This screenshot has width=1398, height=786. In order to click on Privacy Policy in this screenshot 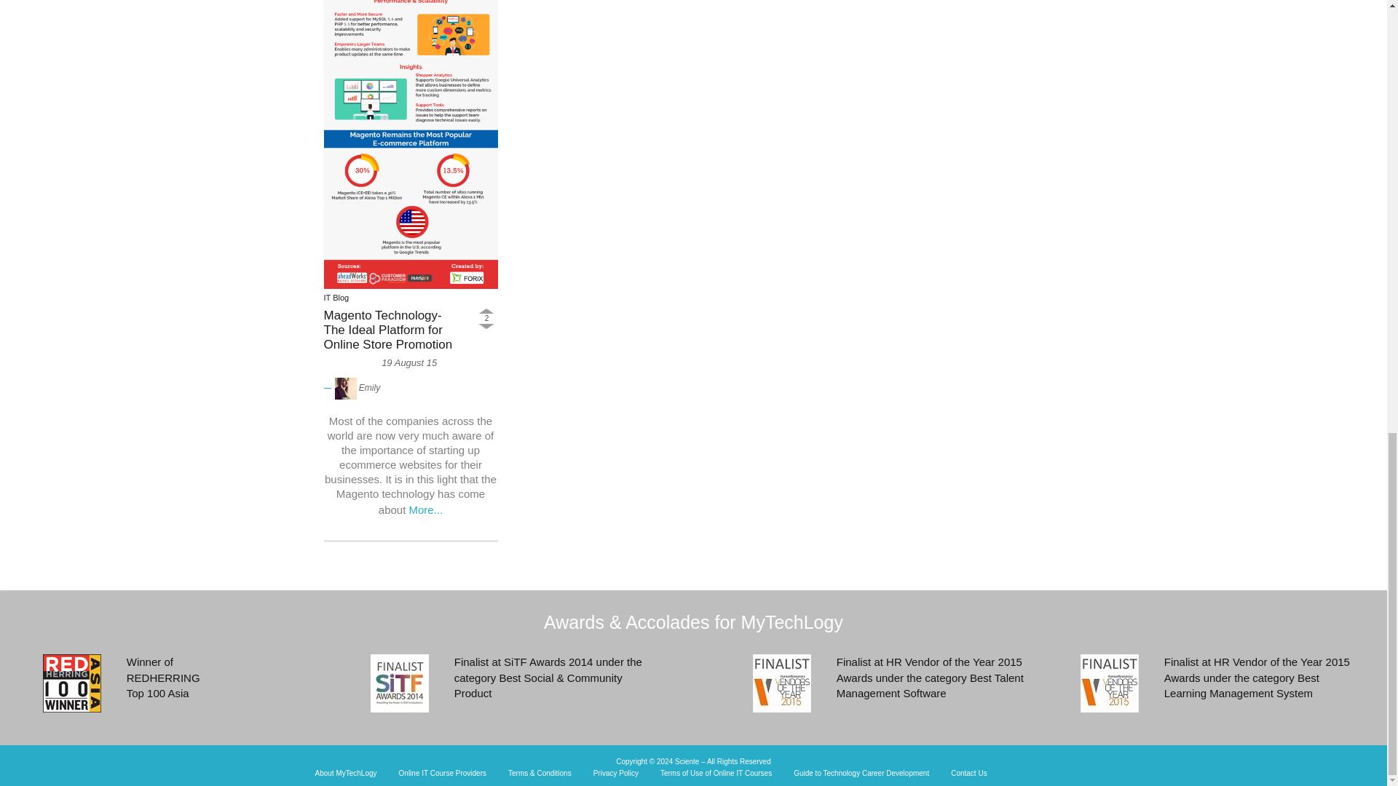, I will do `click(616, 774)`.